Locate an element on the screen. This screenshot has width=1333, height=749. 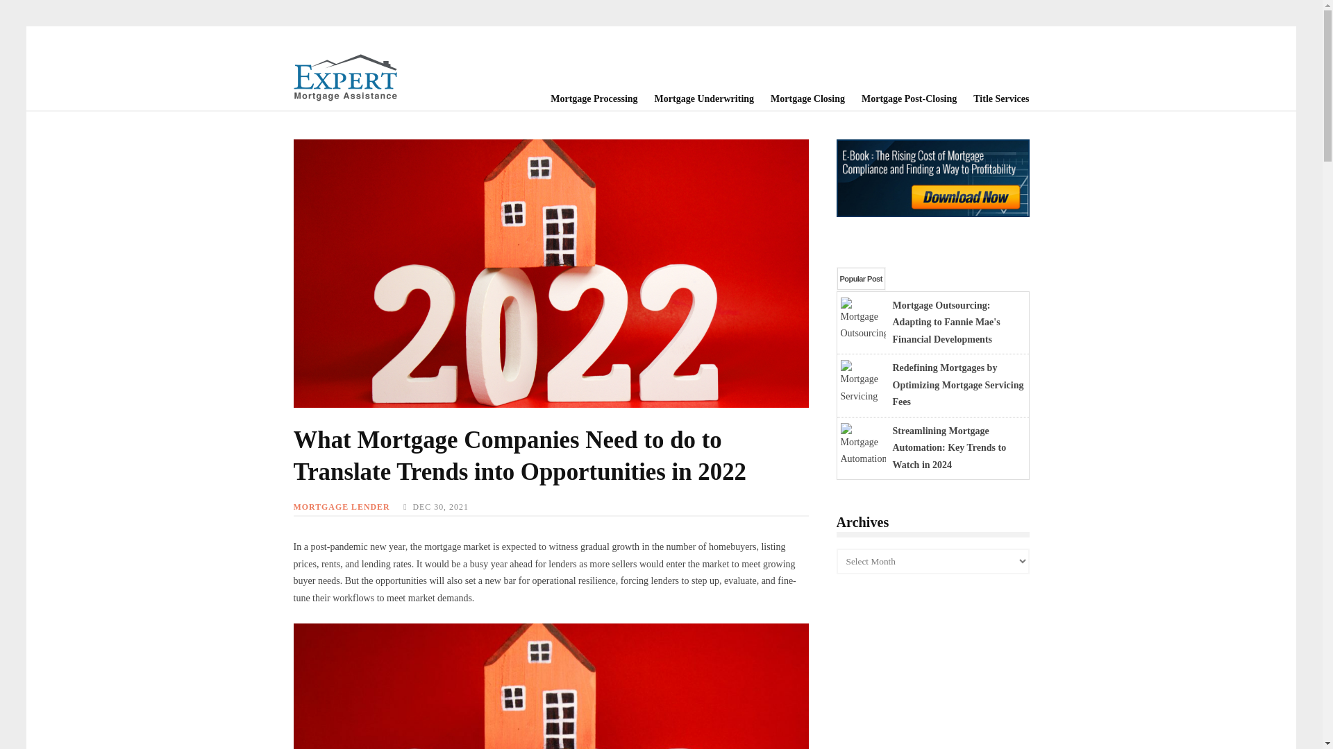
MORTGAGE LENDER is located at coordinates (341, 506).